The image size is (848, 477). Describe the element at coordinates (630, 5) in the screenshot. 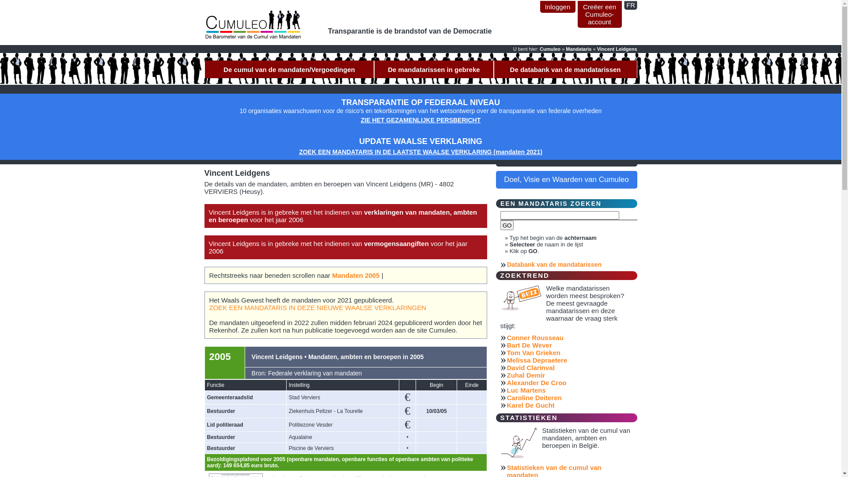

I see `Vincent Leidgens` at that location.